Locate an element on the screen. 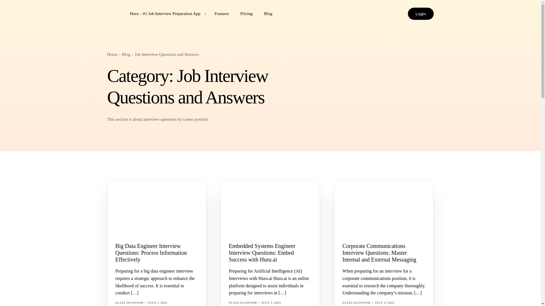 The width and height of the screenshot is (545, 306). Home is located at coordinates (112, 54).